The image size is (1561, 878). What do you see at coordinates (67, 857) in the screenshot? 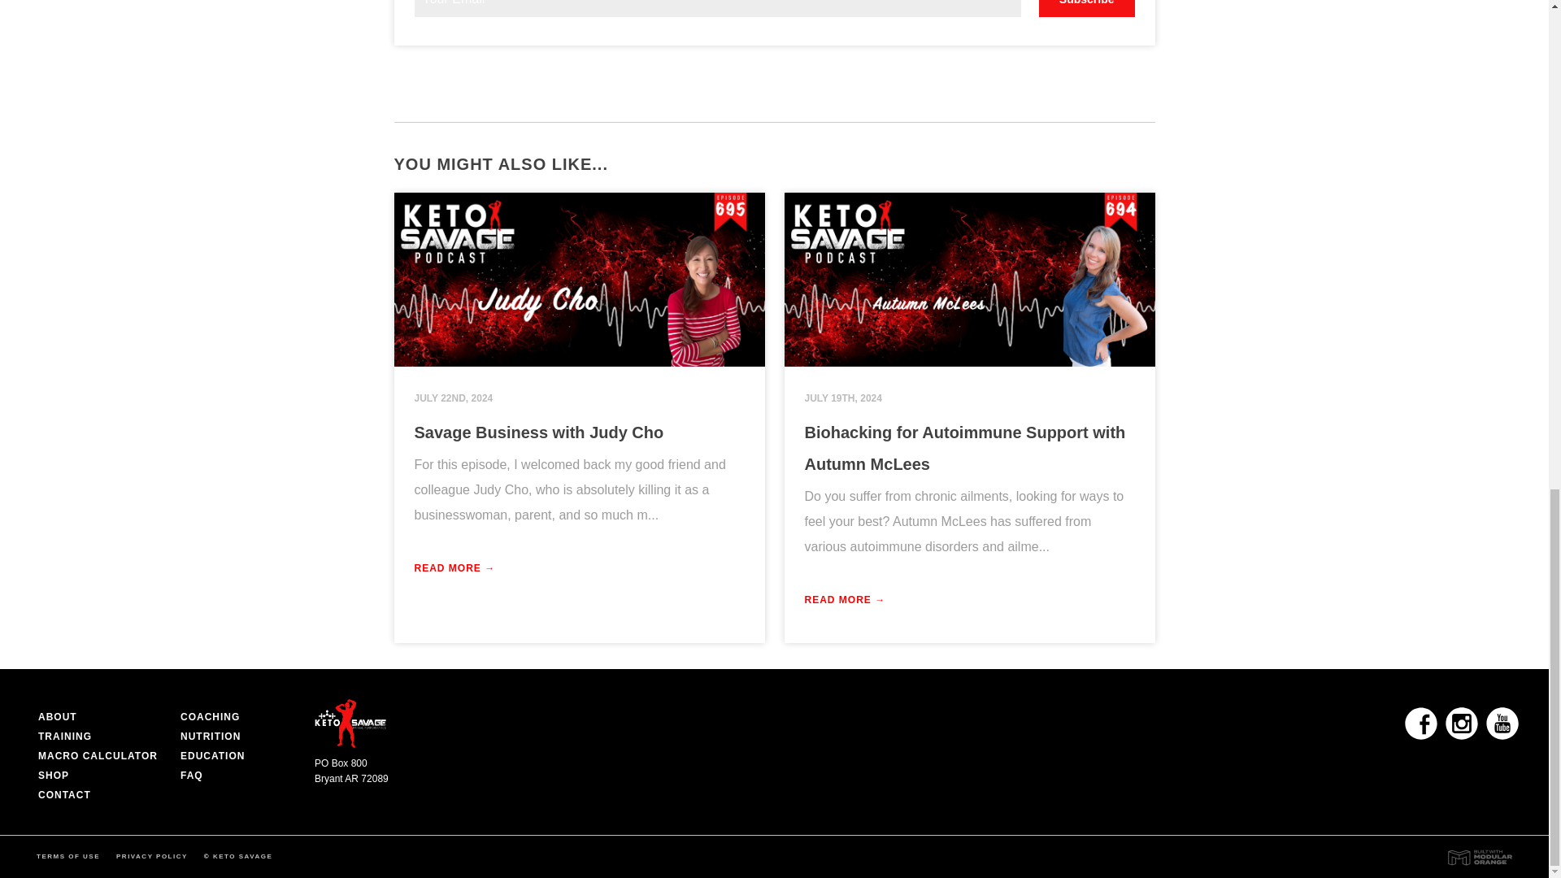
I see `Terms Of Use` at bounding box center [67, 857].